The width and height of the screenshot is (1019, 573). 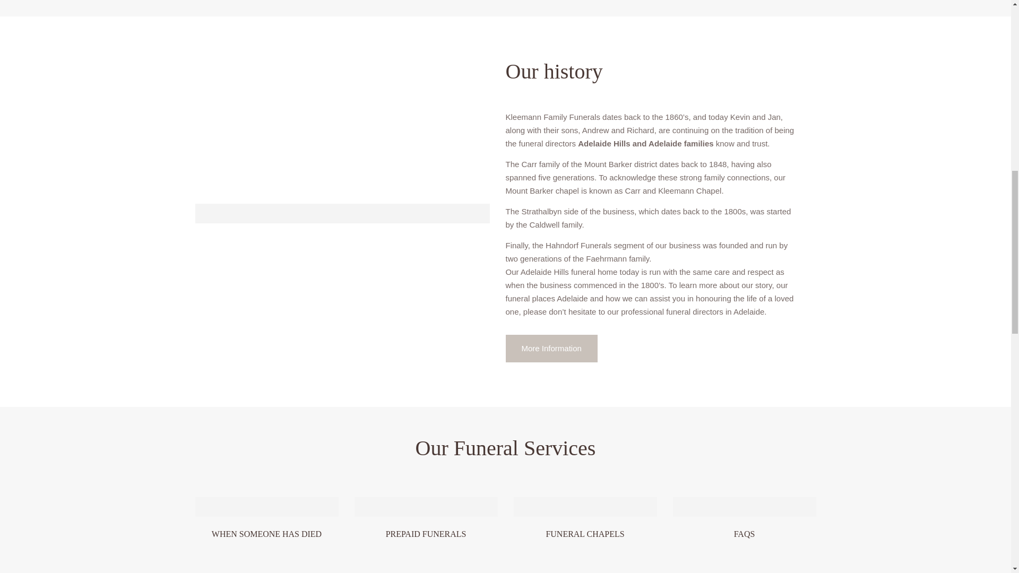 What do you see at coordinates (275, 519) in the screenshot?
I see `WHEN SOMEONE HAS DIED` at bounding box center [275, 519].